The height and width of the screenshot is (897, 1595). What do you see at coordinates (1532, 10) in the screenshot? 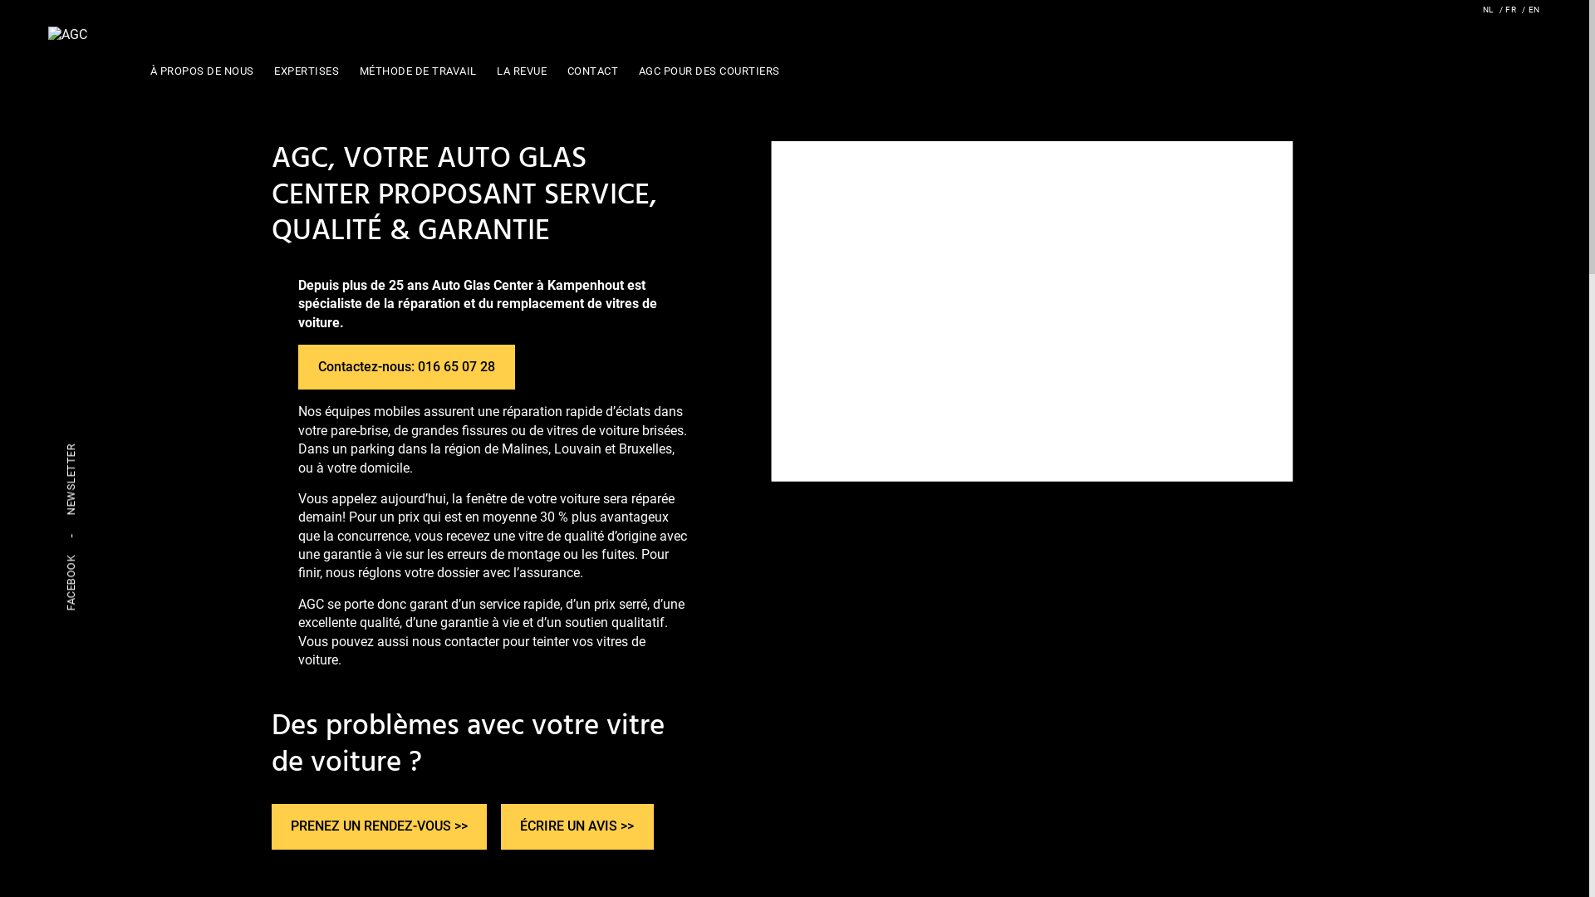
I see `EN` at bounding box center [1532, 10].